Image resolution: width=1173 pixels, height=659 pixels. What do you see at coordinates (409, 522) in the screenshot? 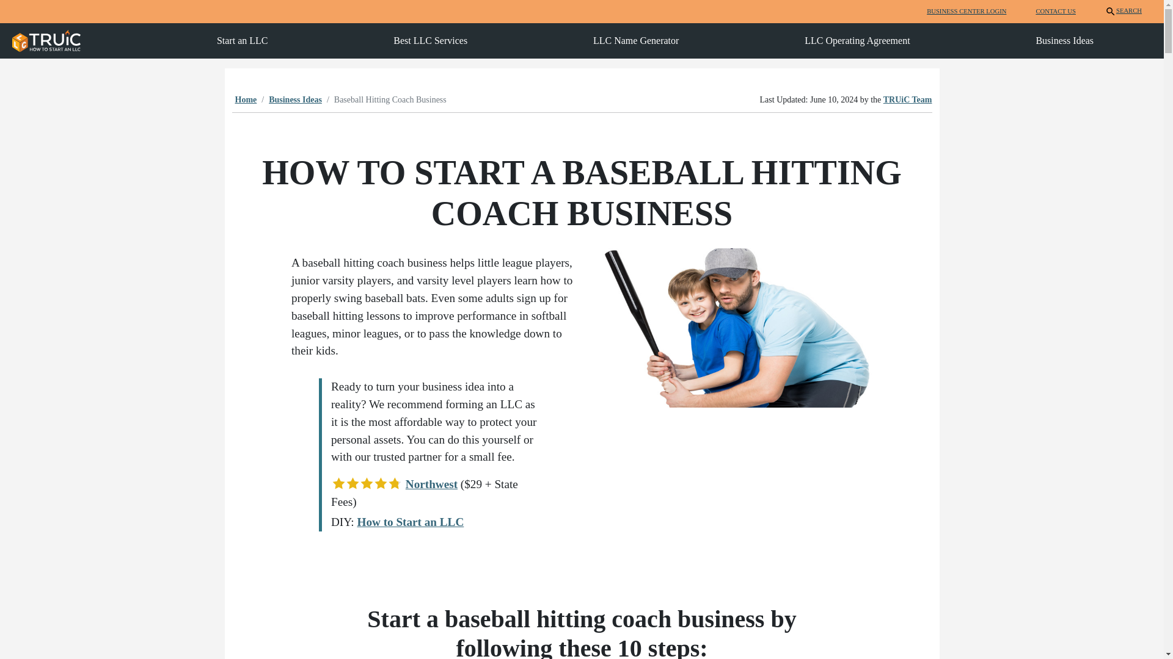
I see `Link to Form an LLC` at bounding box center [409, 522].